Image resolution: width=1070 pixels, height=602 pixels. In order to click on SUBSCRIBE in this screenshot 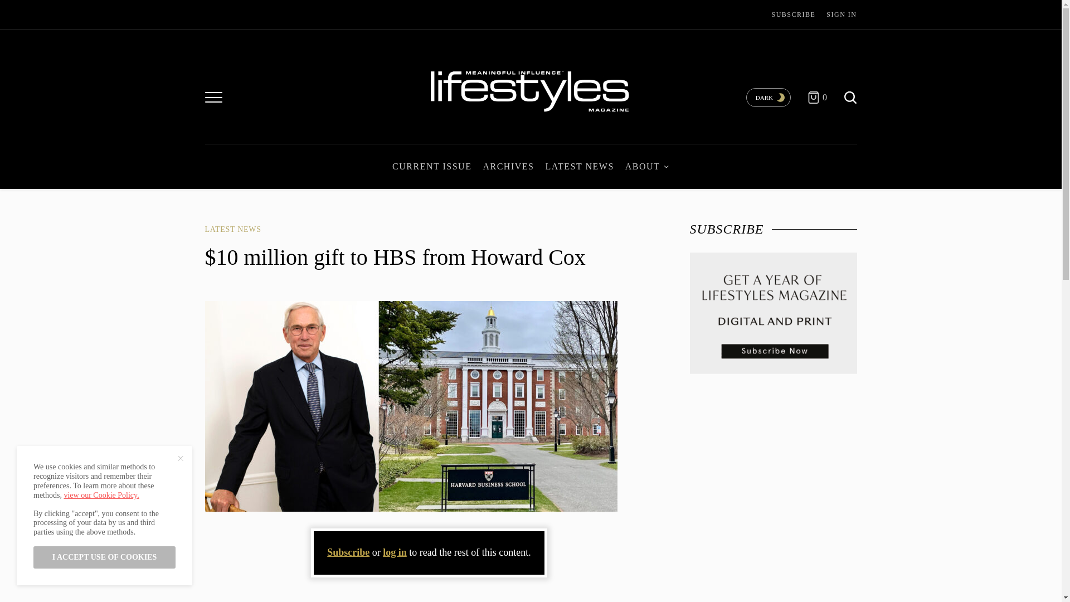, I will do `click(794, 14)`.